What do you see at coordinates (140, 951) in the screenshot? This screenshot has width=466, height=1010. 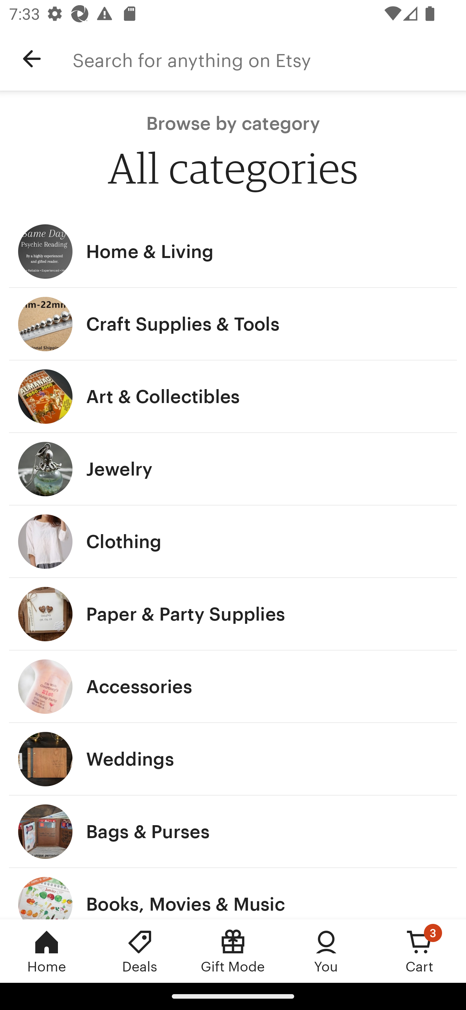 I see `Deals` at bounding box center [140, 951].